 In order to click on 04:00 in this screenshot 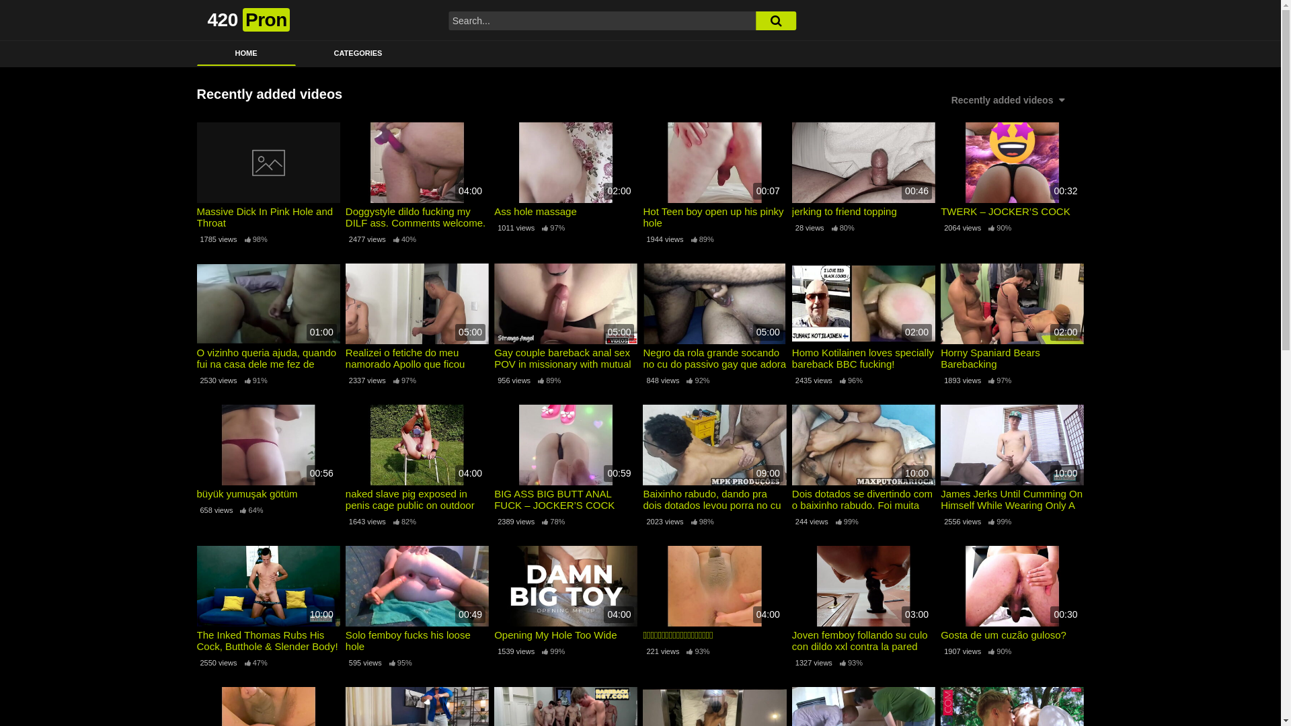, I will do `click(714, 586)`.